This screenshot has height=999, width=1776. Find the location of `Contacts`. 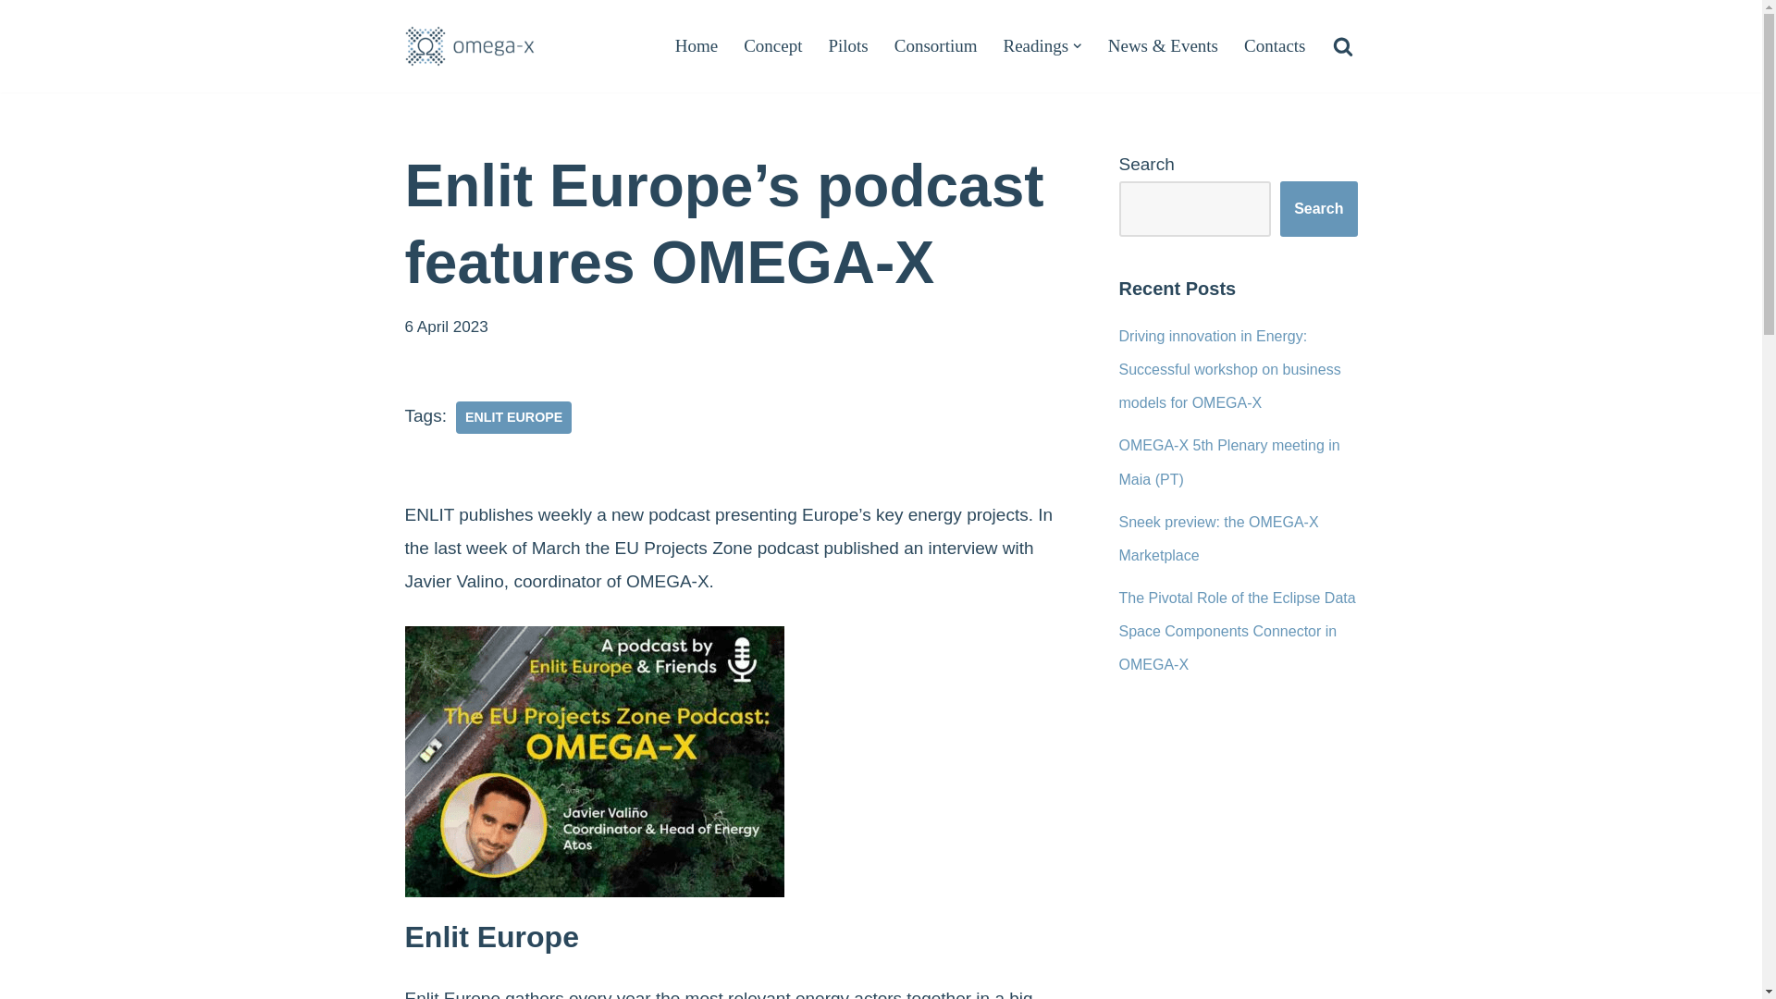

Contacts is located at coordinates (1275, 44).